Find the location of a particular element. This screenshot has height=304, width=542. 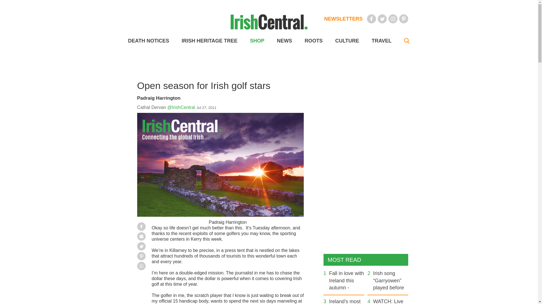

3rd party ad content is located at coordinates (268, 291).